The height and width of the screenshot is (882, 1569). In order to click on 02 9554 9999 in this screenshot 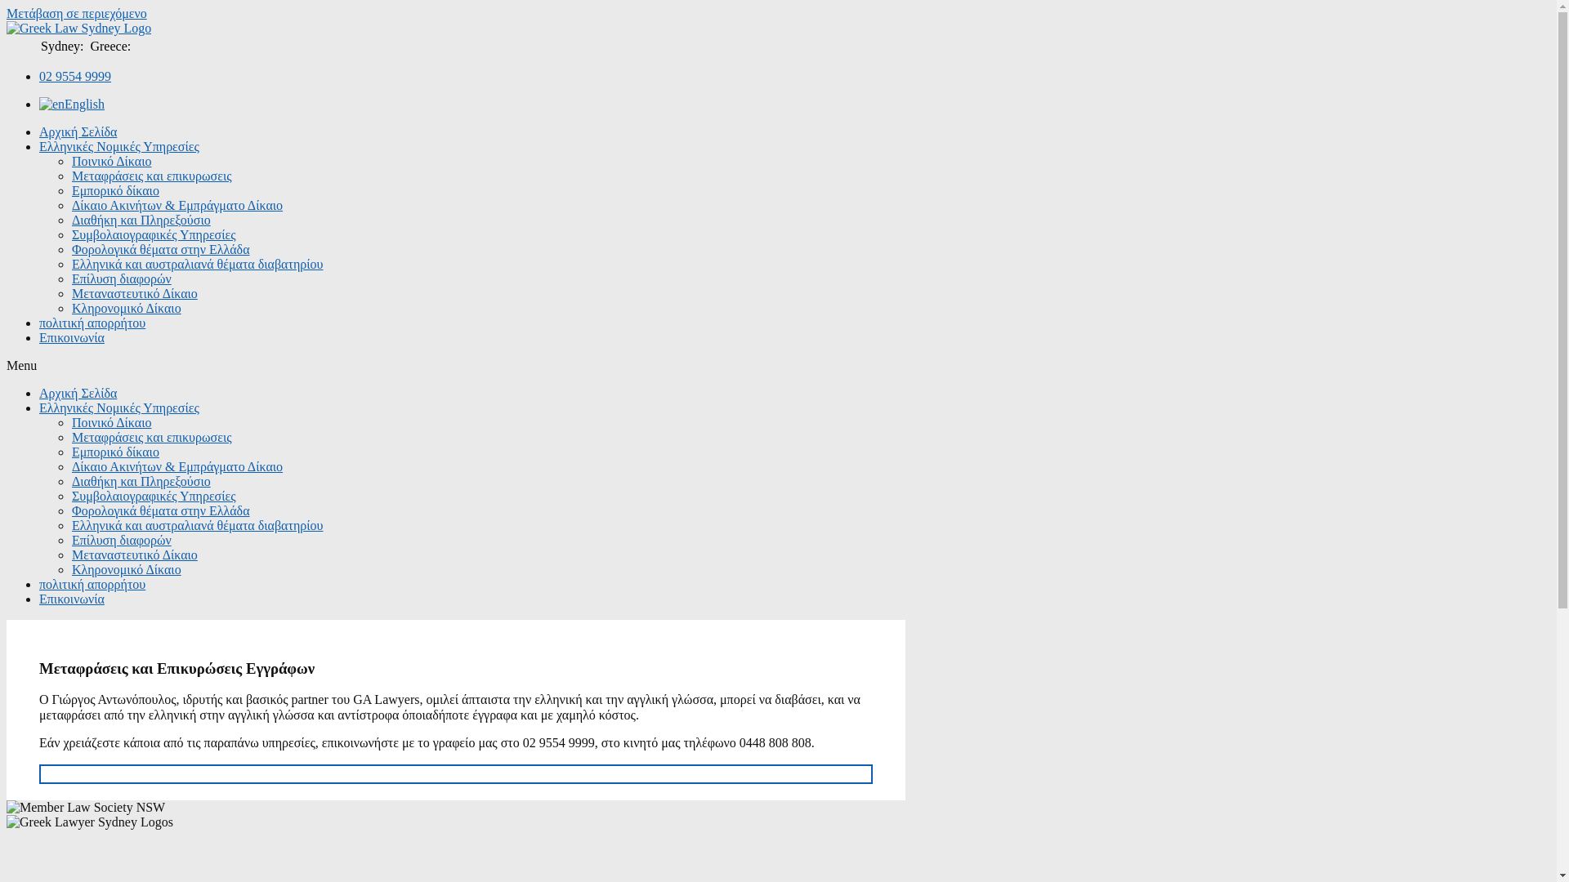, I will do `click(75, 77)`.